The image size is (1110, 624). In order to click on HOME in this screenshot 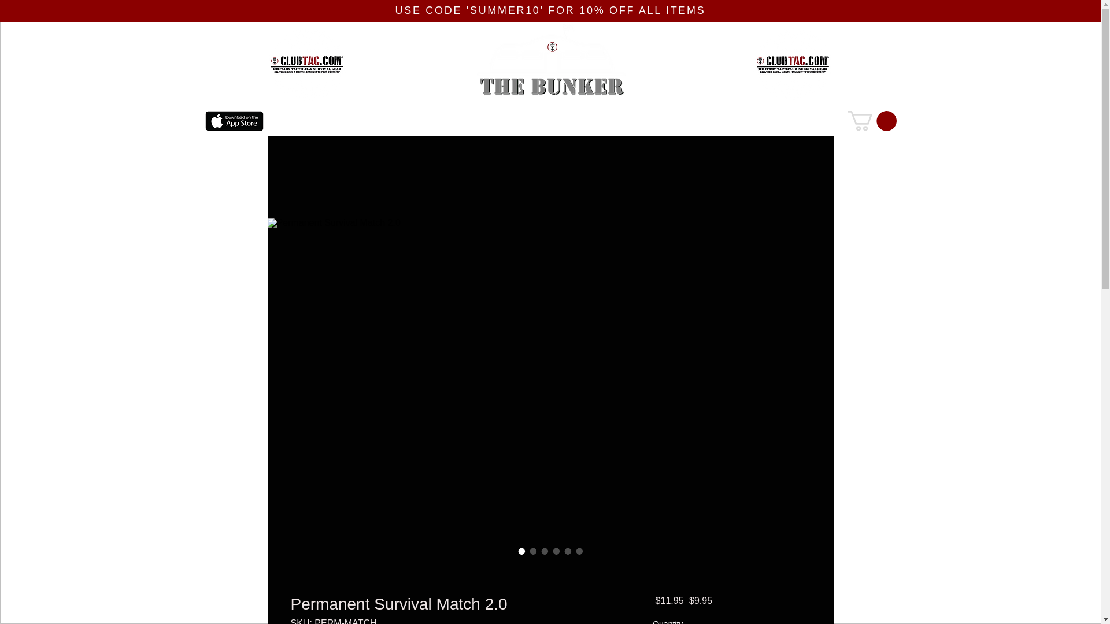, I will do `click(303, 121)`.